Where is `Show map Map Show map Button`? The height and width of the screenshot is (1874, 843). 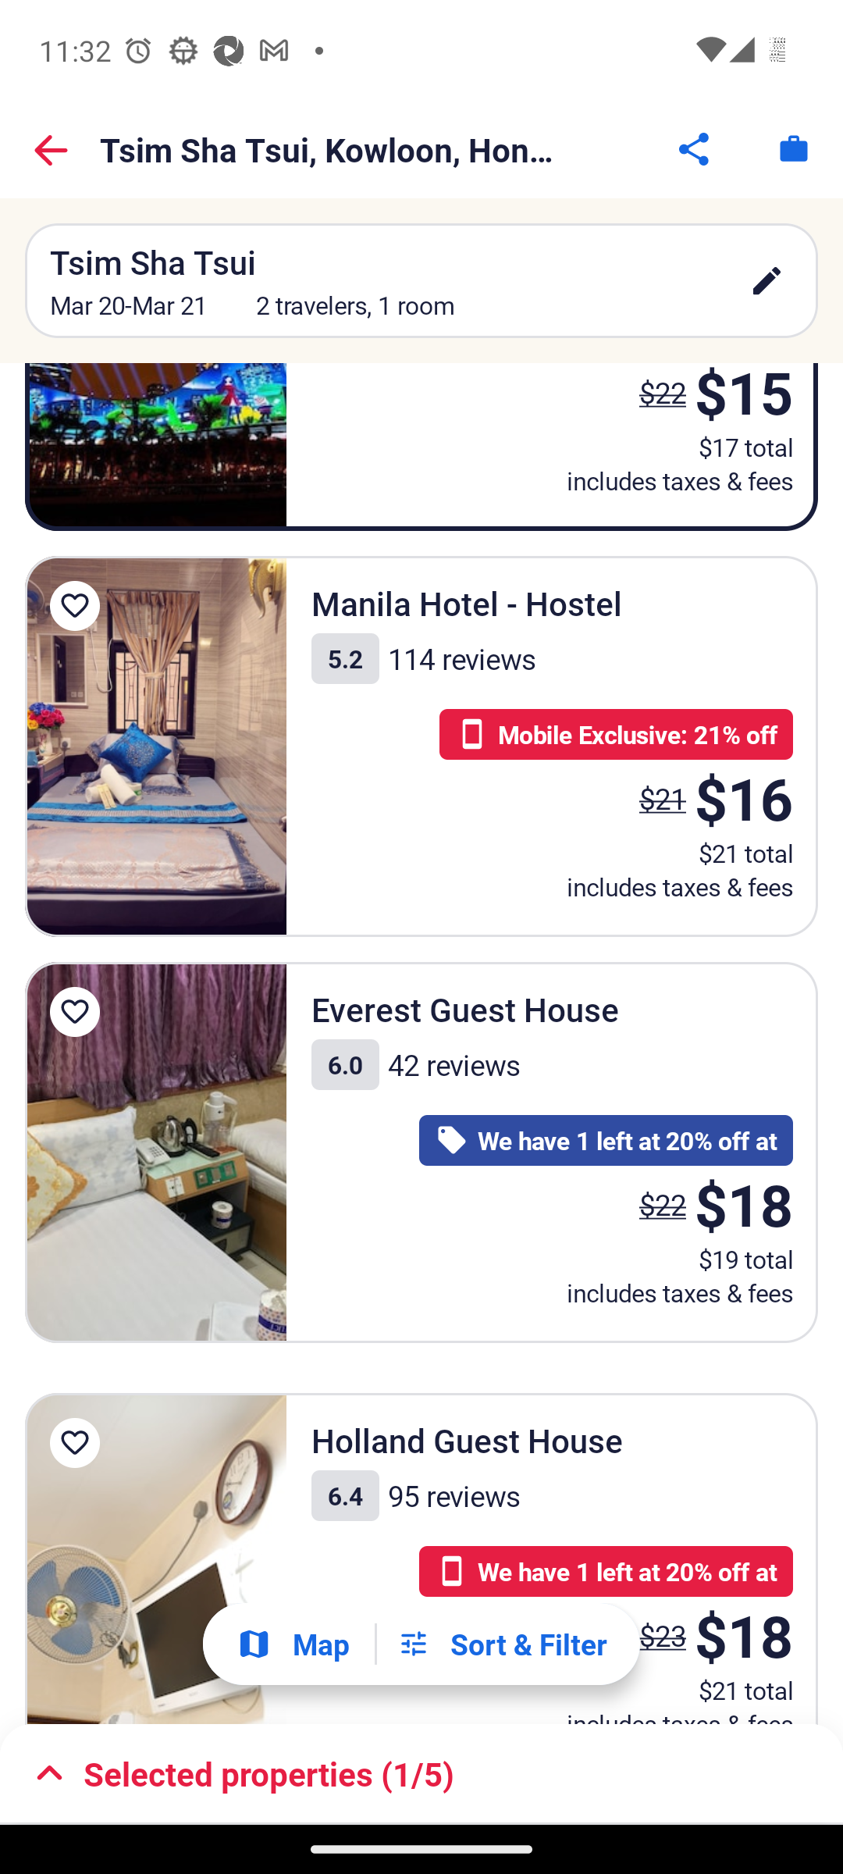 Show map Map Show map Button is located at coordinates (293, 1644).